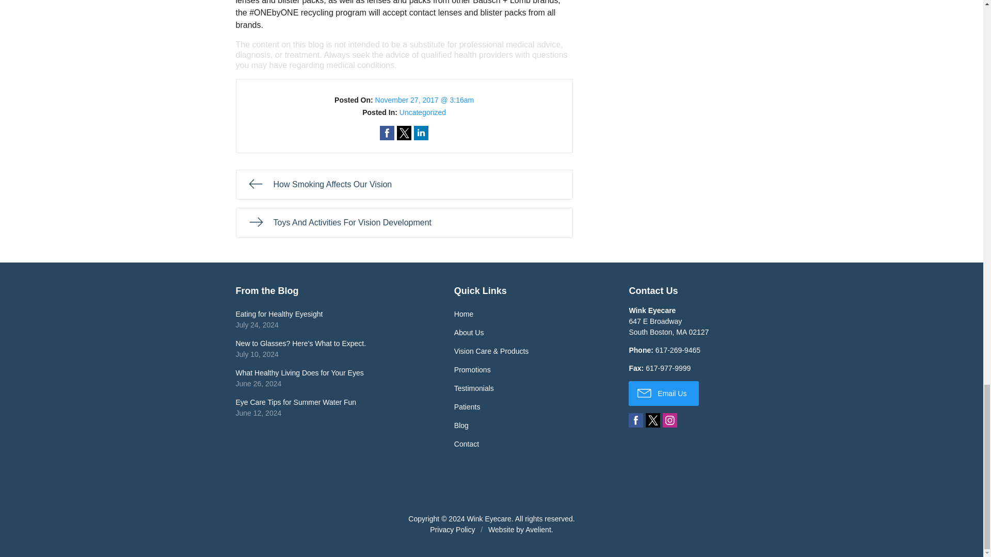 The image size is (991, 557). I want to click on Powered by Avelient, so click(538, 529).